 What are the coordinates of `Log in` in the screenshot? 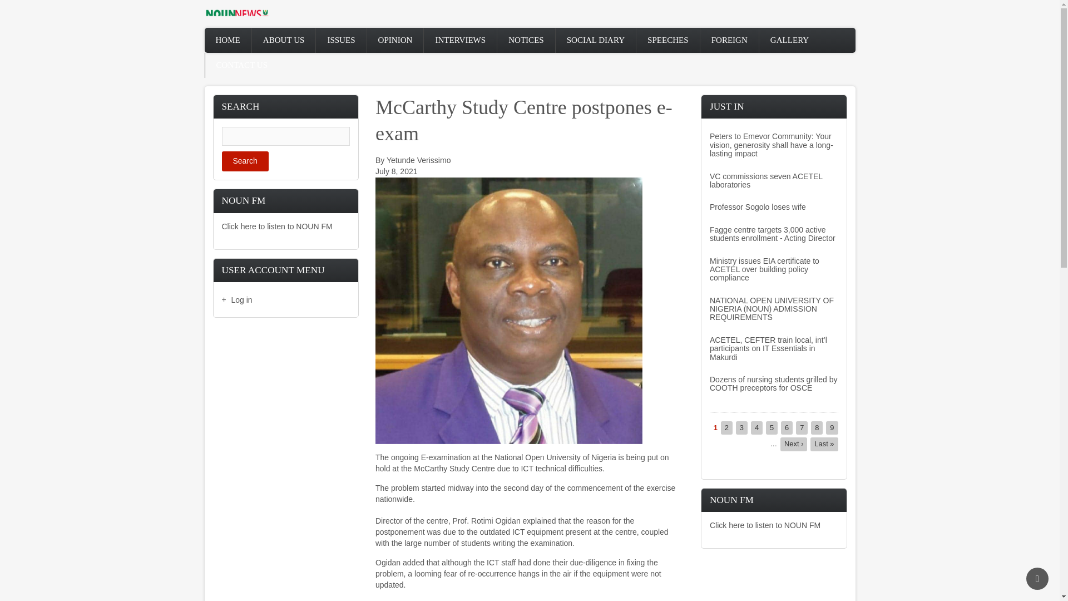 It's located at (285, 300).